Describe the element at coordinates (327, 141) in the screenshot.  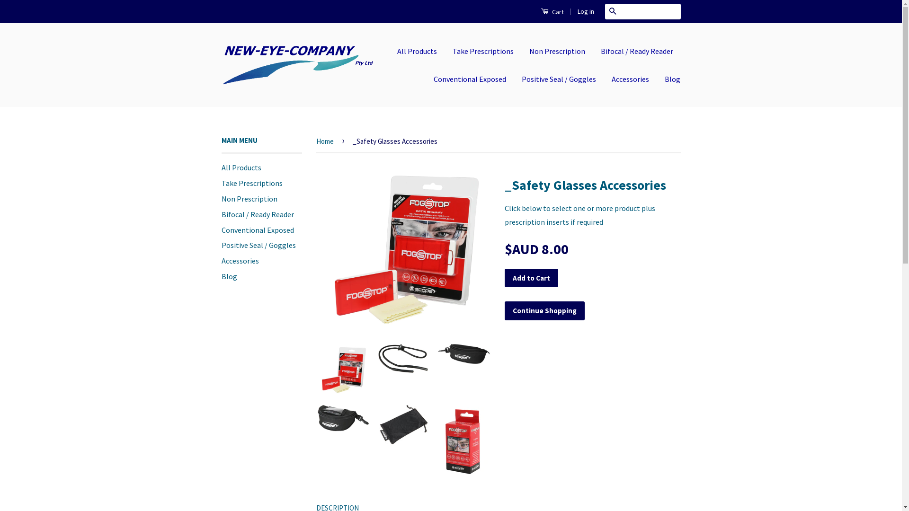
I see `Home` at that location.